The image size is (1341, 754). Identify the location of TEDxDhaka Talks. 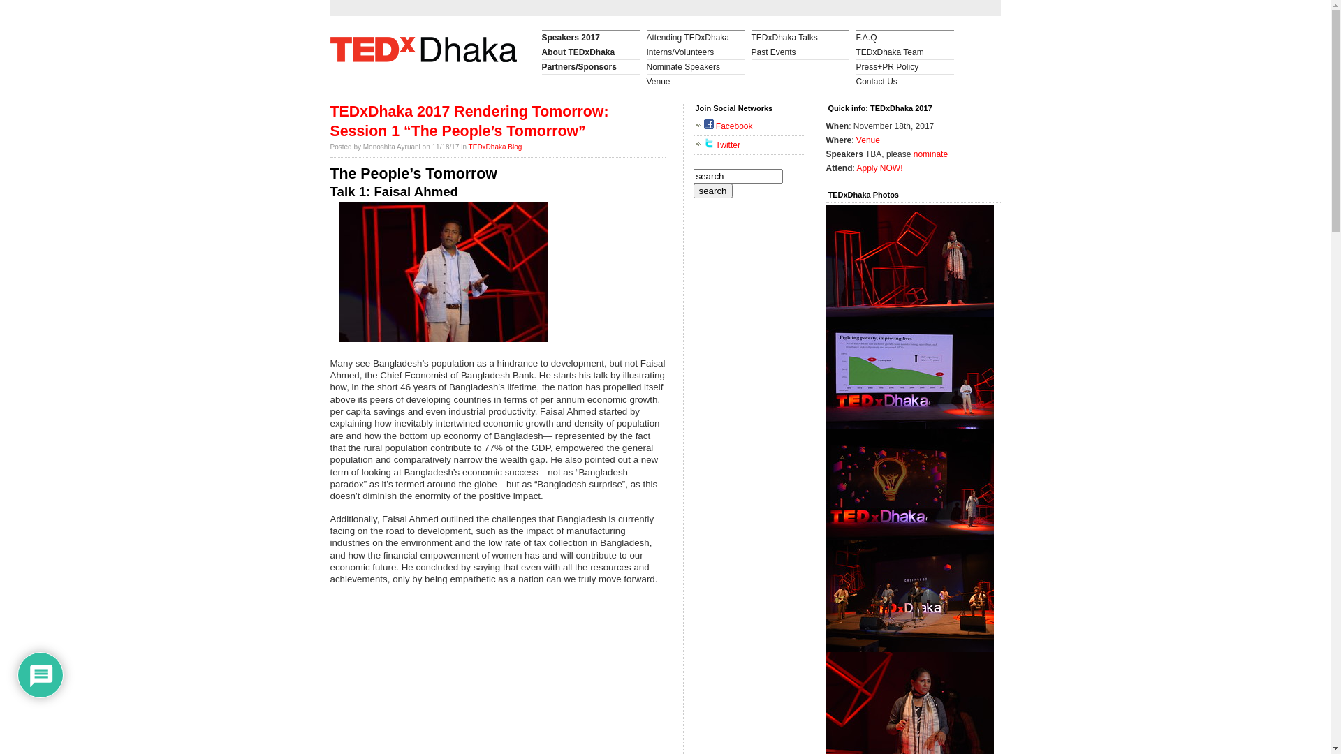
(800, 38).